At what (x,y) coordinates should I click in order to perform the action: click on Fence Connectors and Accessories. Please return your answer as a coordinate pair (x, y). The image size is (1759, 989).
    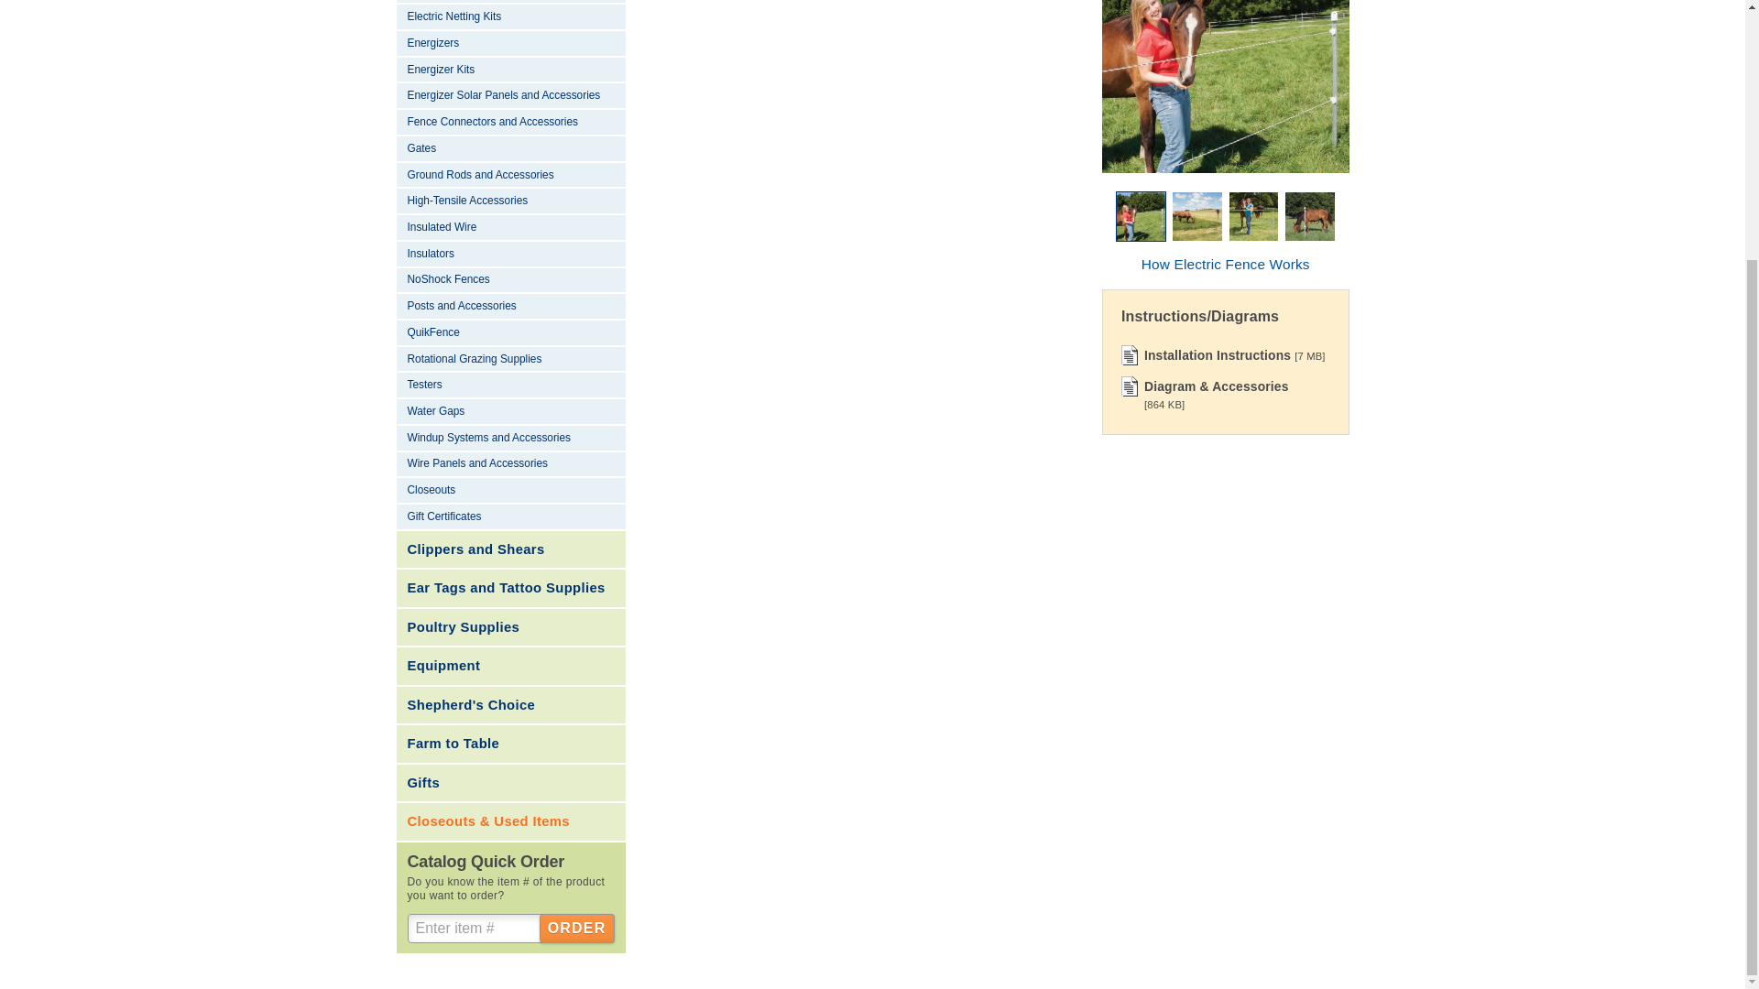
    Looking at the image, I should click on (509, 123).